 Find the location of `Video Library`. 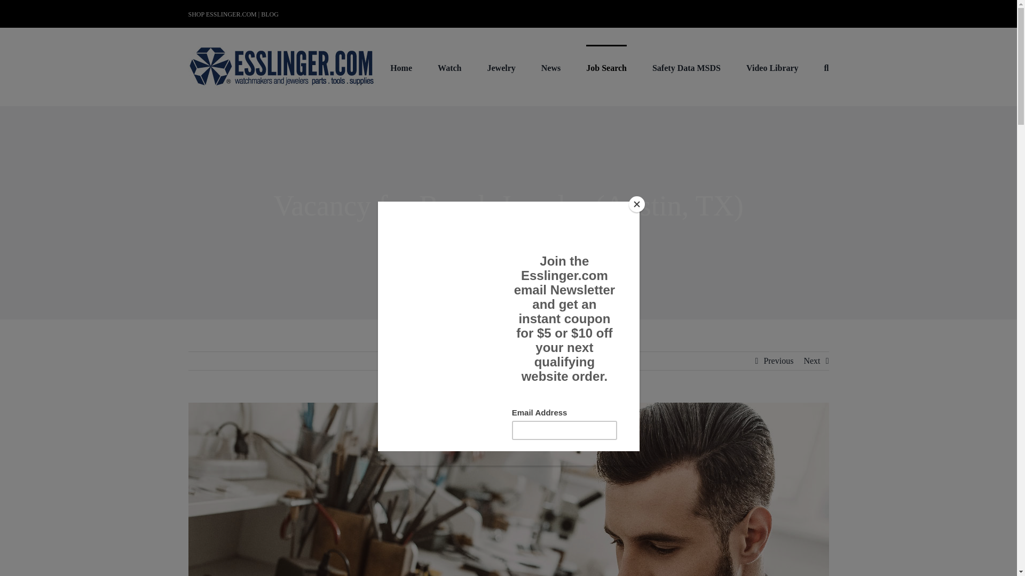

Video Library is located at coordinates (772, 67).